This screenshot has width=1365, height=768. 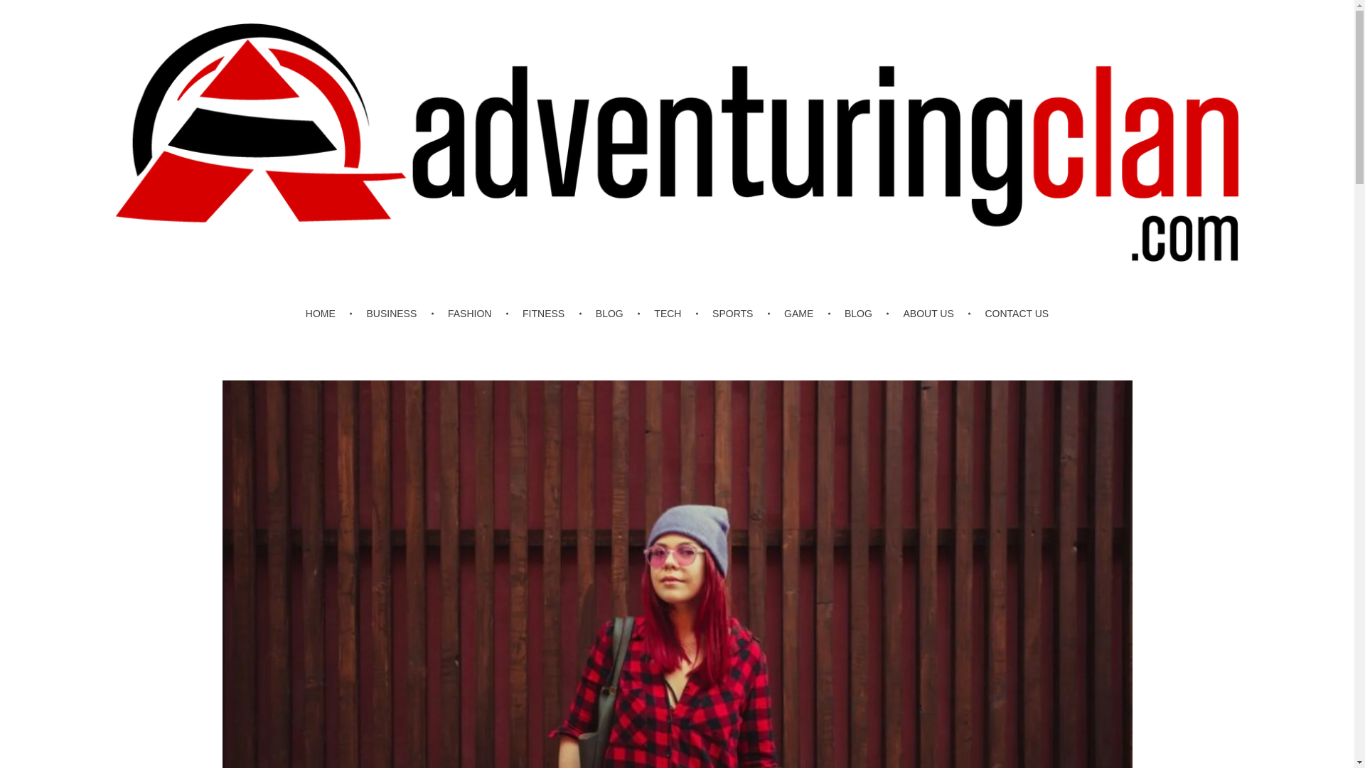 What do you see at coordinates (394, 314) in the screenshot?
I see `BUSINESS` at bounding box center [394, 314].